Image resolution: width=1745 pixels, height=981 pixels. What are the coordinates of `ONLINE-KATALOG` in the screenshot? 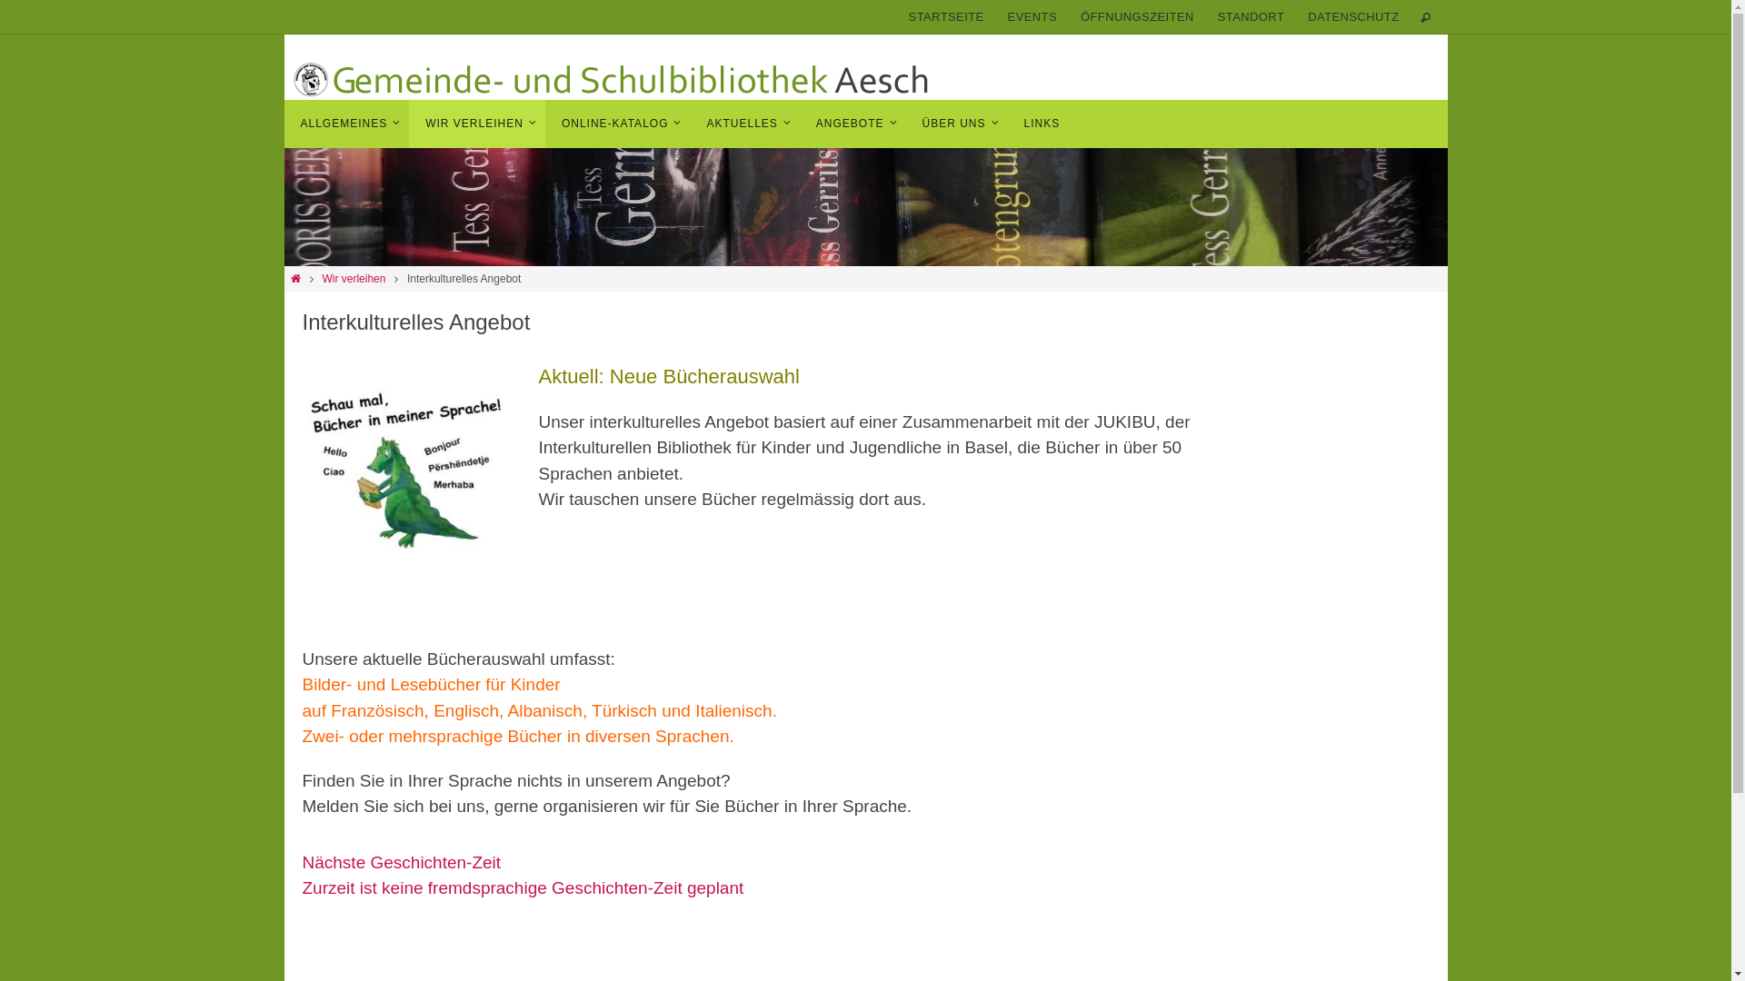 It's located at (618, 124).